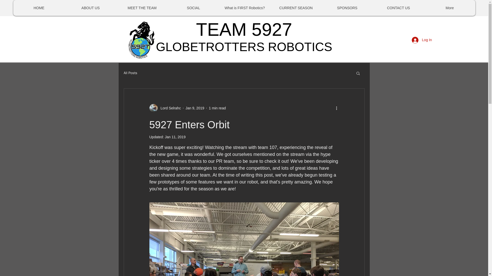 Image resolution: width=492 pixels, height=276 pixels. I want to click on Lord Selrahc, so click(165, 108).